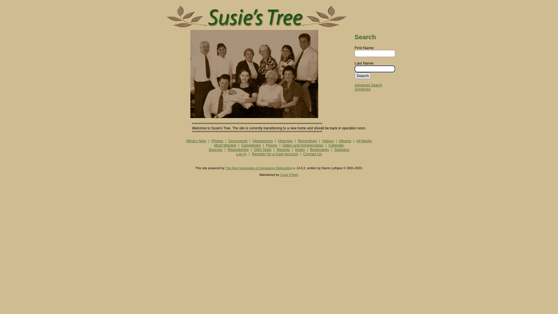 This screenshot has height=314, width=558. I want to click on Notes, so click(300, 149).